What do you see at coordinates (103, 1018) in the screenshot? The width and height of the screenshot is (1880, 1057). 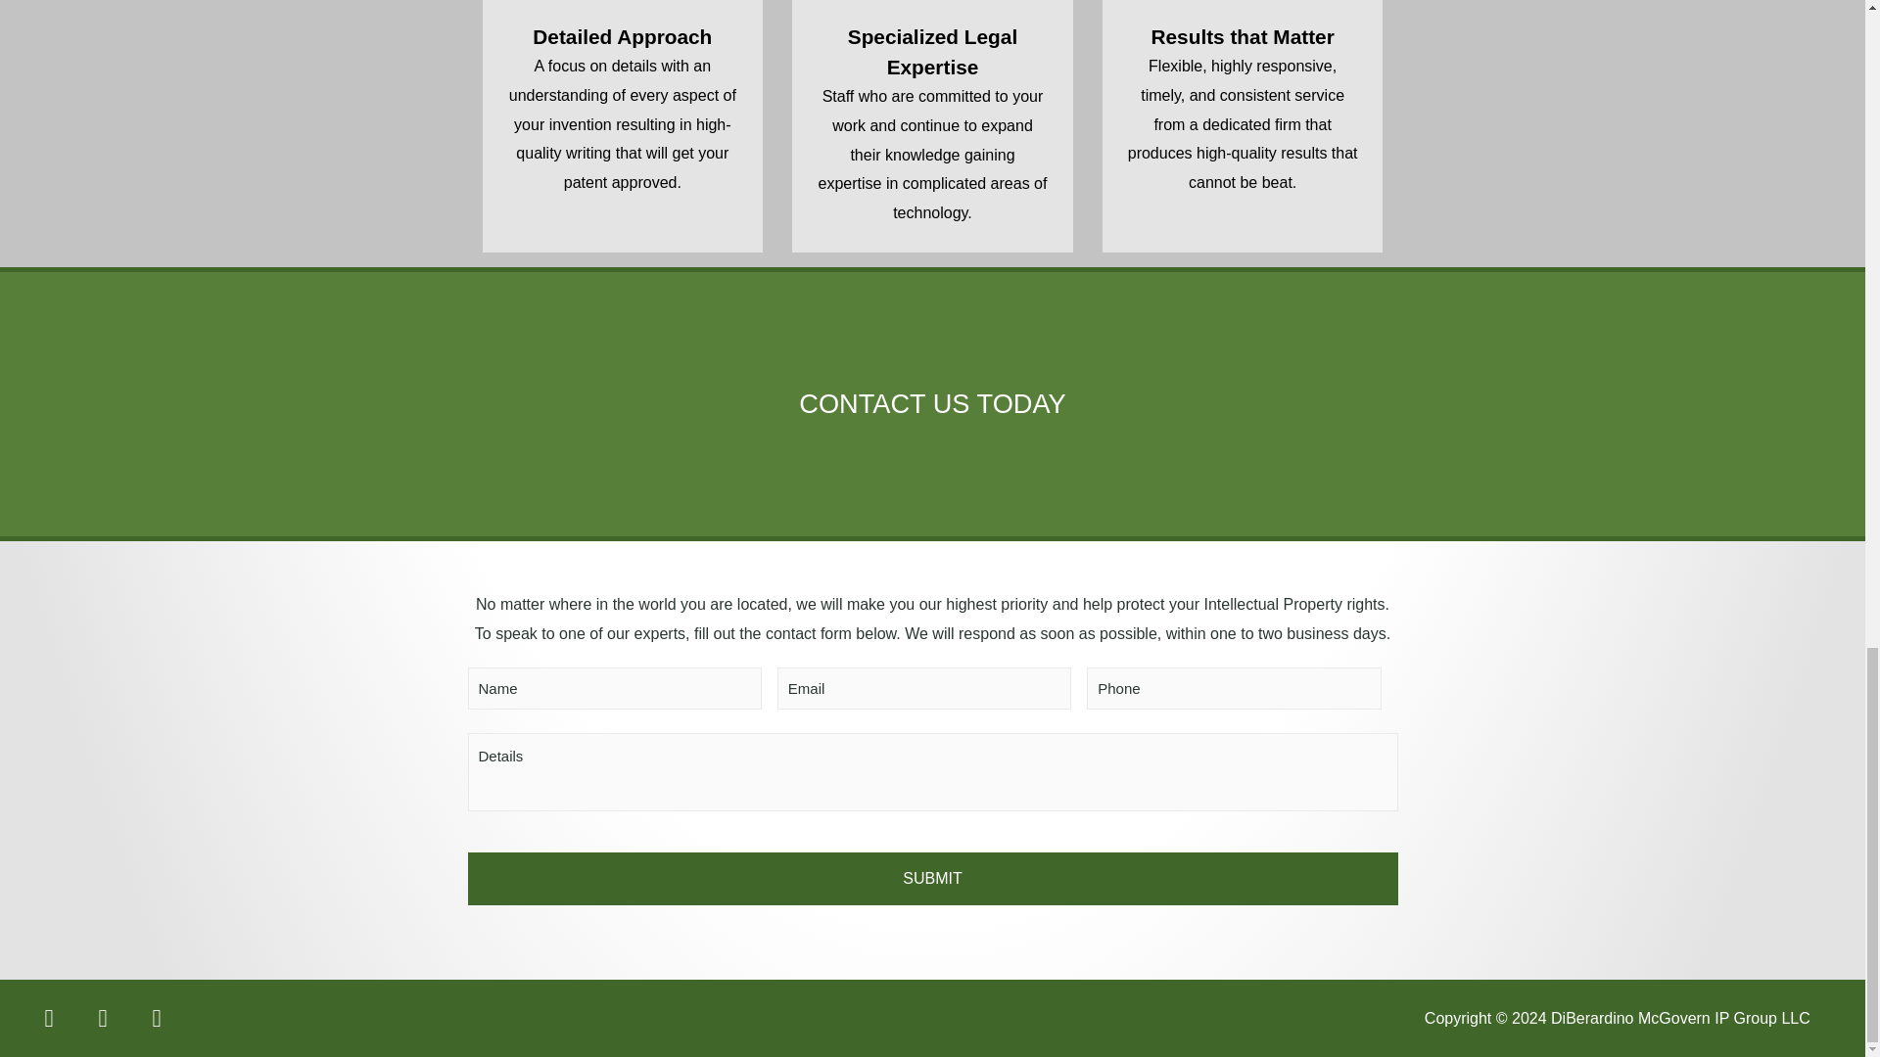 I see `Twitter` at bounding box center [103, 1018].